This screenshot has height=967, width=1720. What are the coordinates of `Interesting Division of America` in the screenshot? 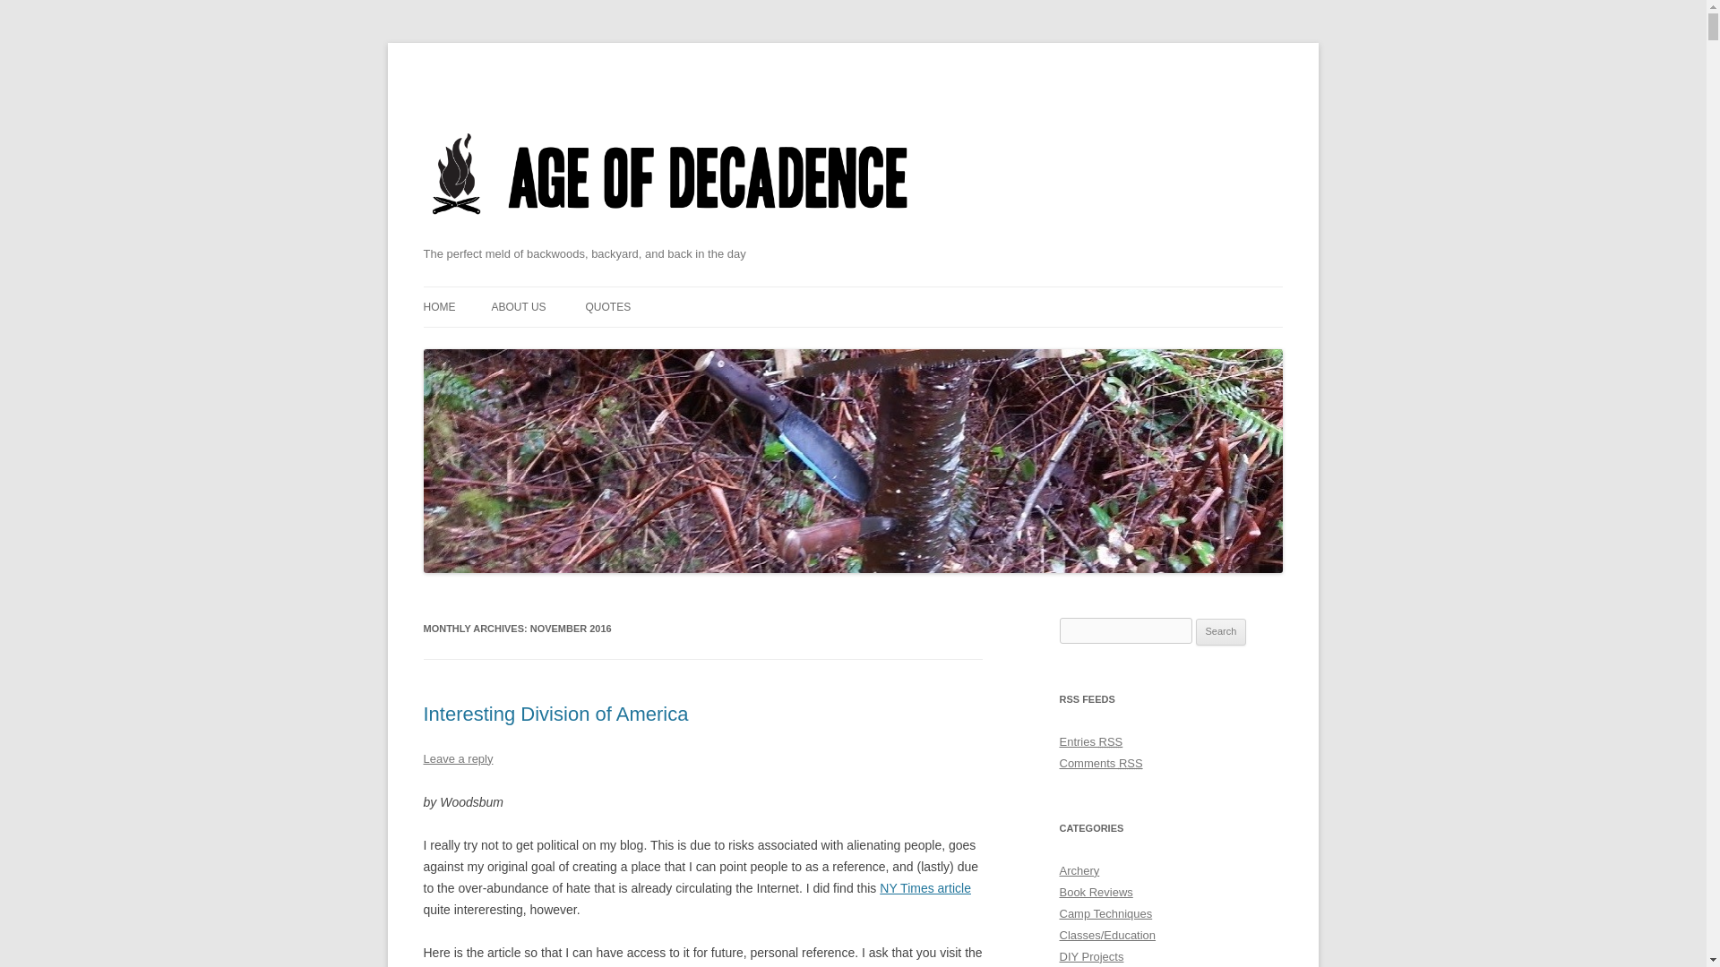 It's located at (555, 715).